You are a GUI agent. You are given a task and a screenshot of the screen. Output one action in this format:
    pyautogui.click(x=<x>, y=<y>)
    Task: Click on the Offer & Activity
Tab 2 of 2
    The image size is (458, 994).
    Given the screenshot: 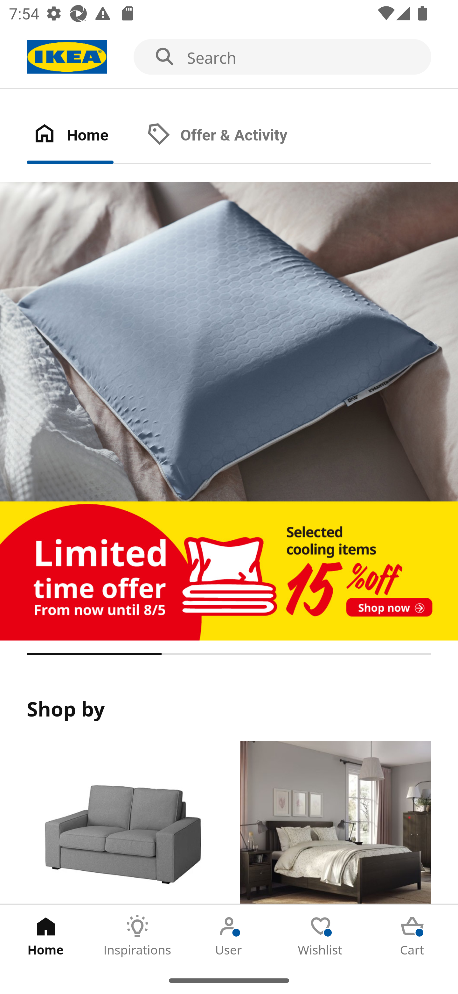 What is the action you would take?
    pyautogui.click(x=230, y=135)
    